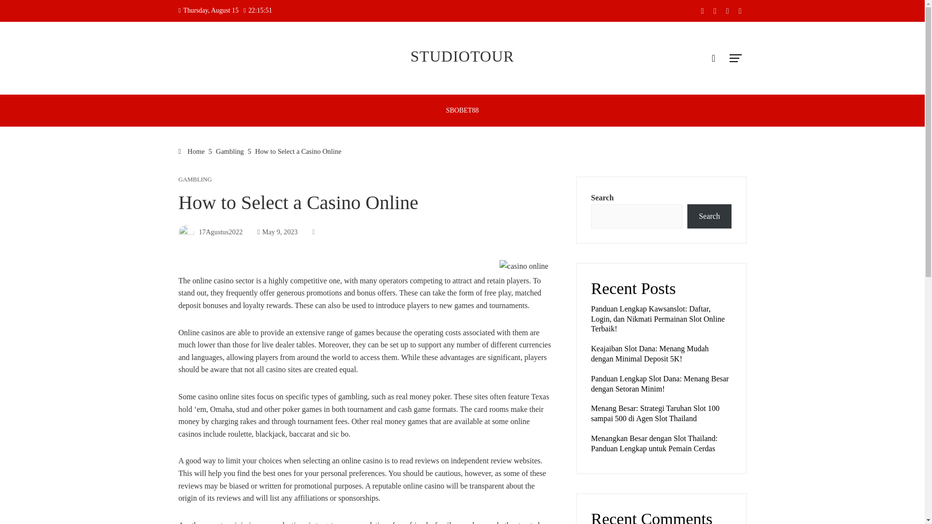 Image resolution: width=932 pixels, height=524 pixels. What do you see at coordinates (195, 180) in the screenshot?
I see `GAMBLING` at bounding box center [195, 180].